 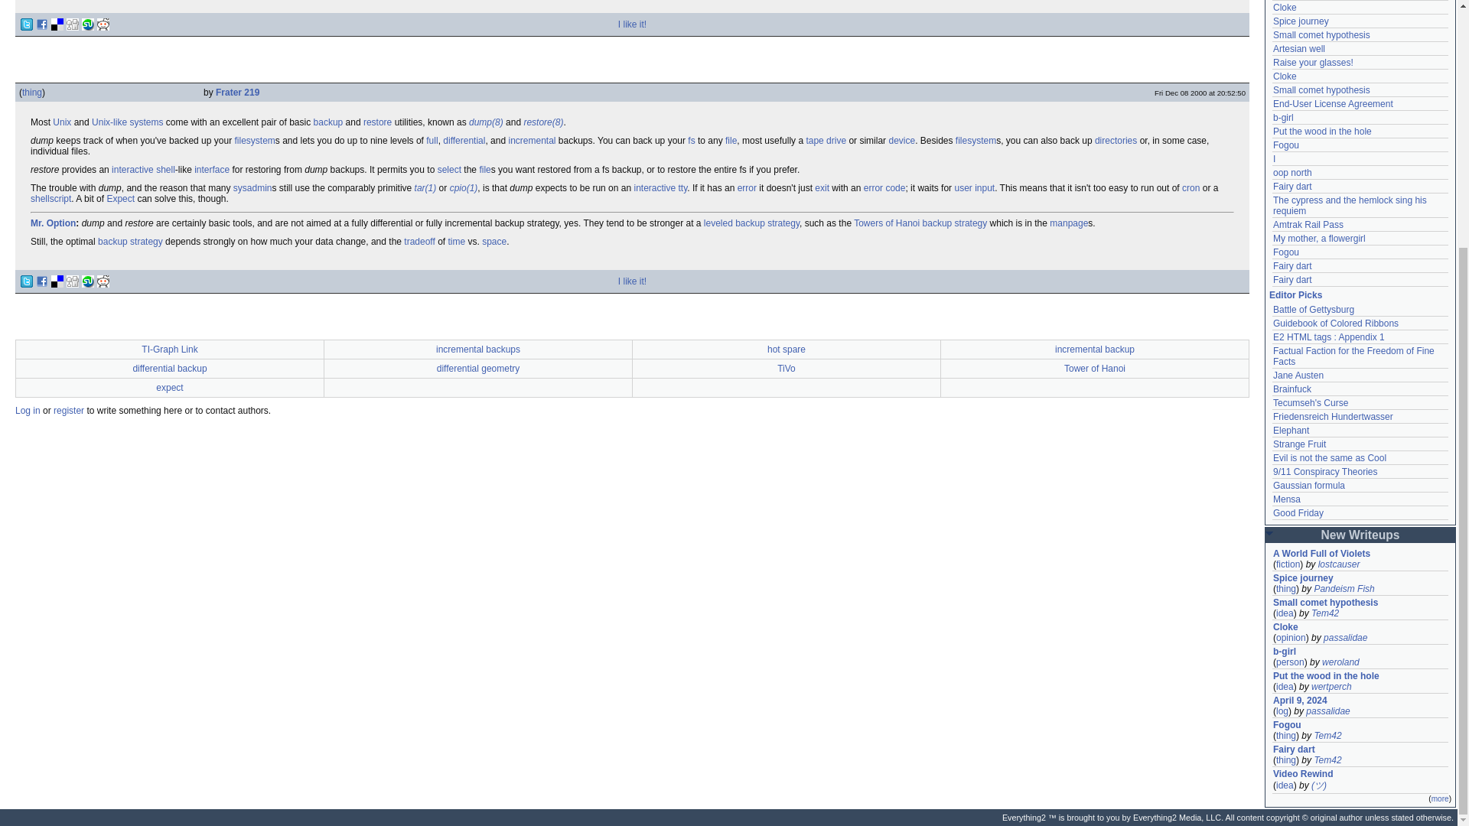 I want to click on I like it!, so click(x=632, y=24).